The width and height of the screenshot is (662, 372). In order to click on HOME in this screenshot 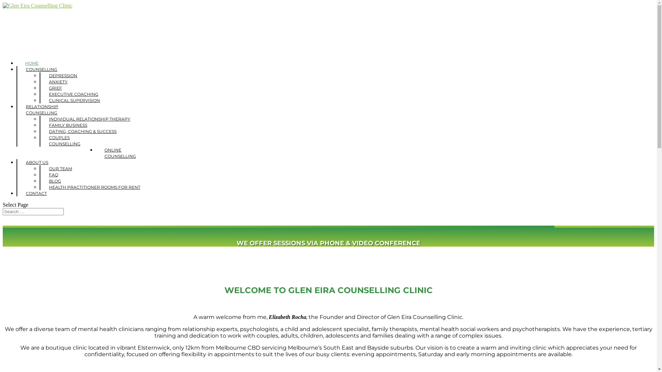, I will do `click(32, 68)`.